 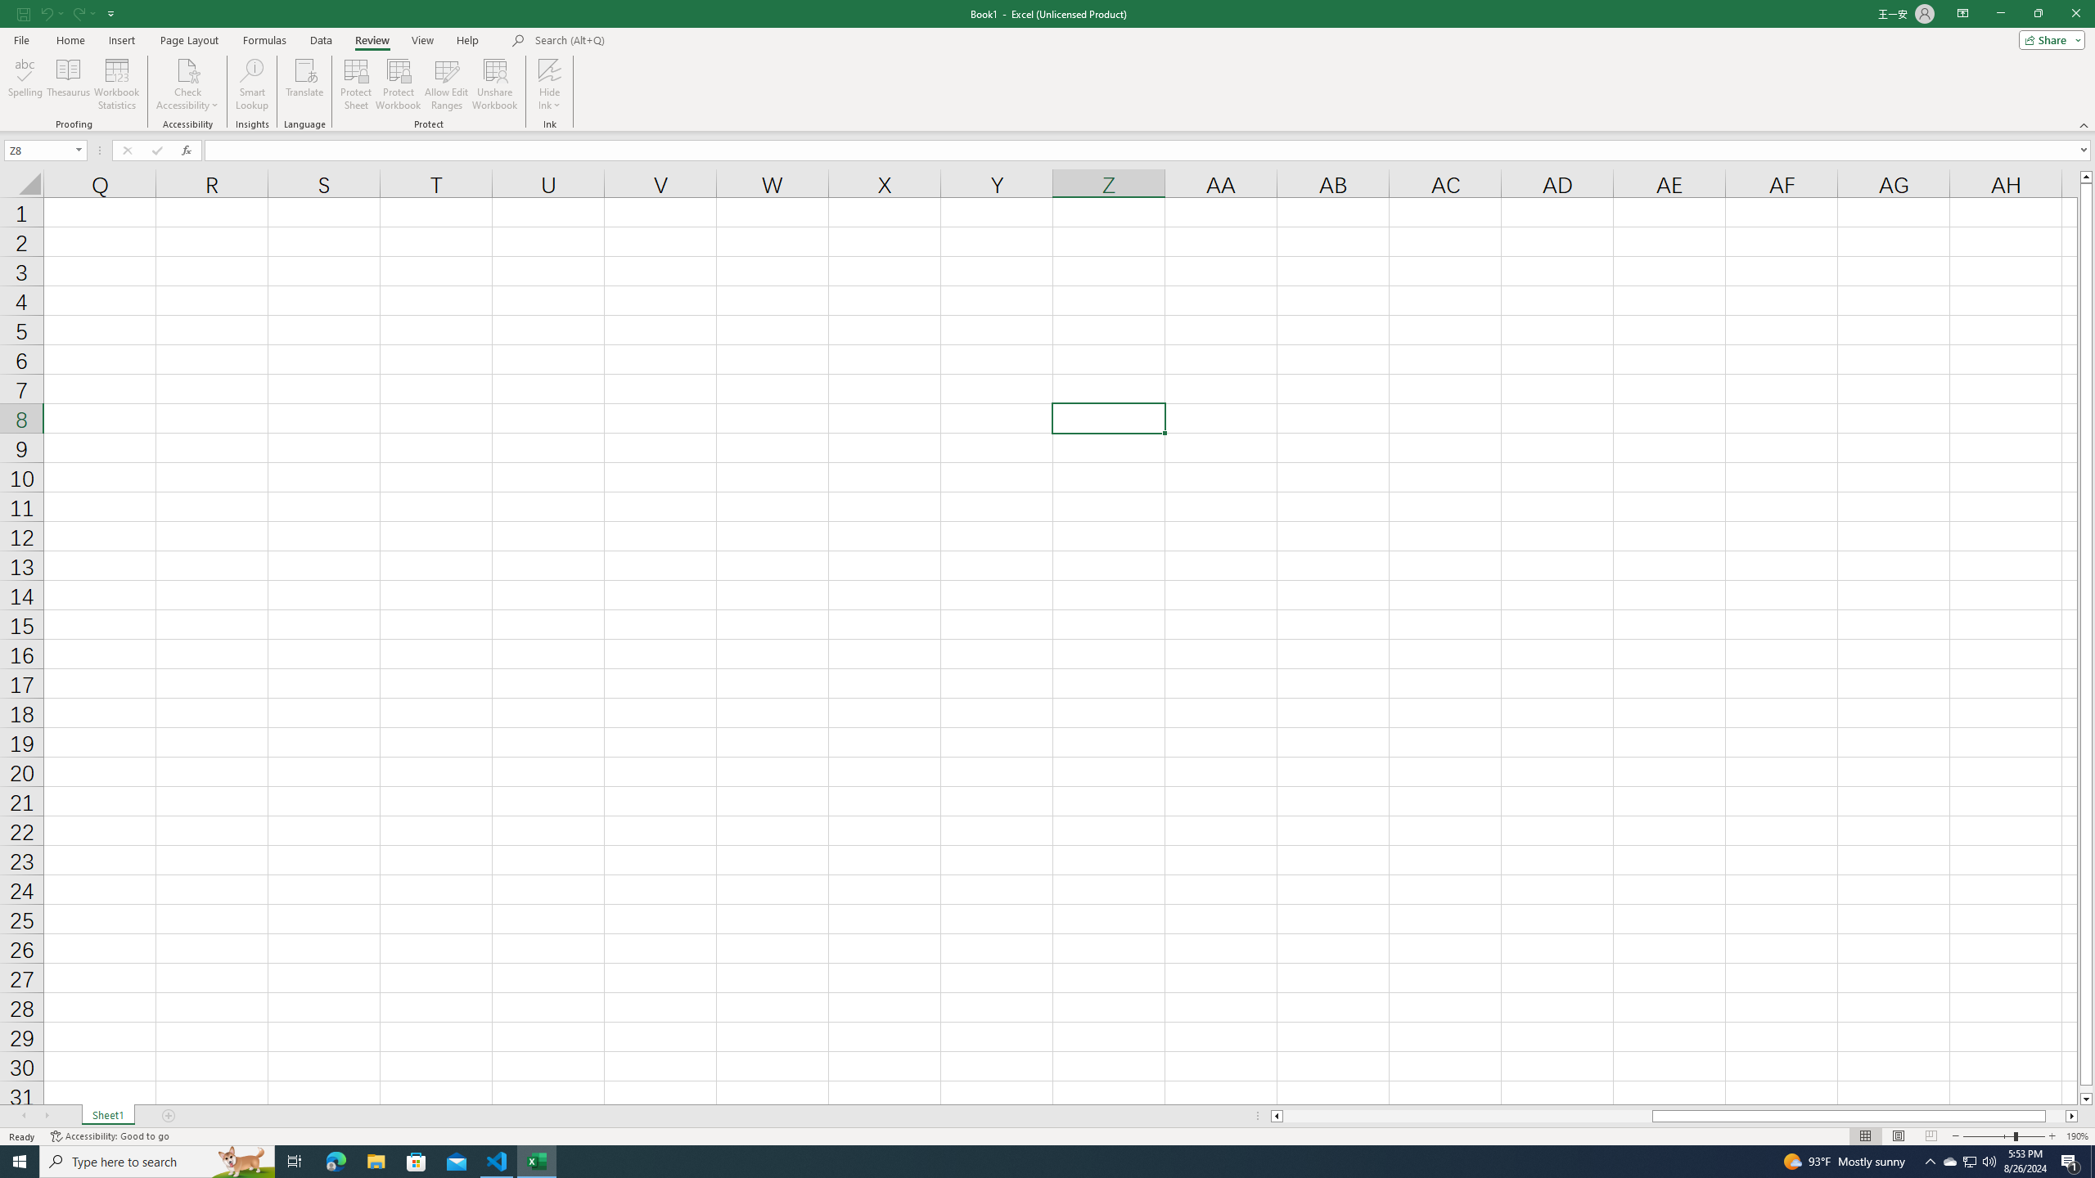 What do you see at coordinates (46, 13) in the screenshot?
I see `Undo` at bounding box center [46, 13].